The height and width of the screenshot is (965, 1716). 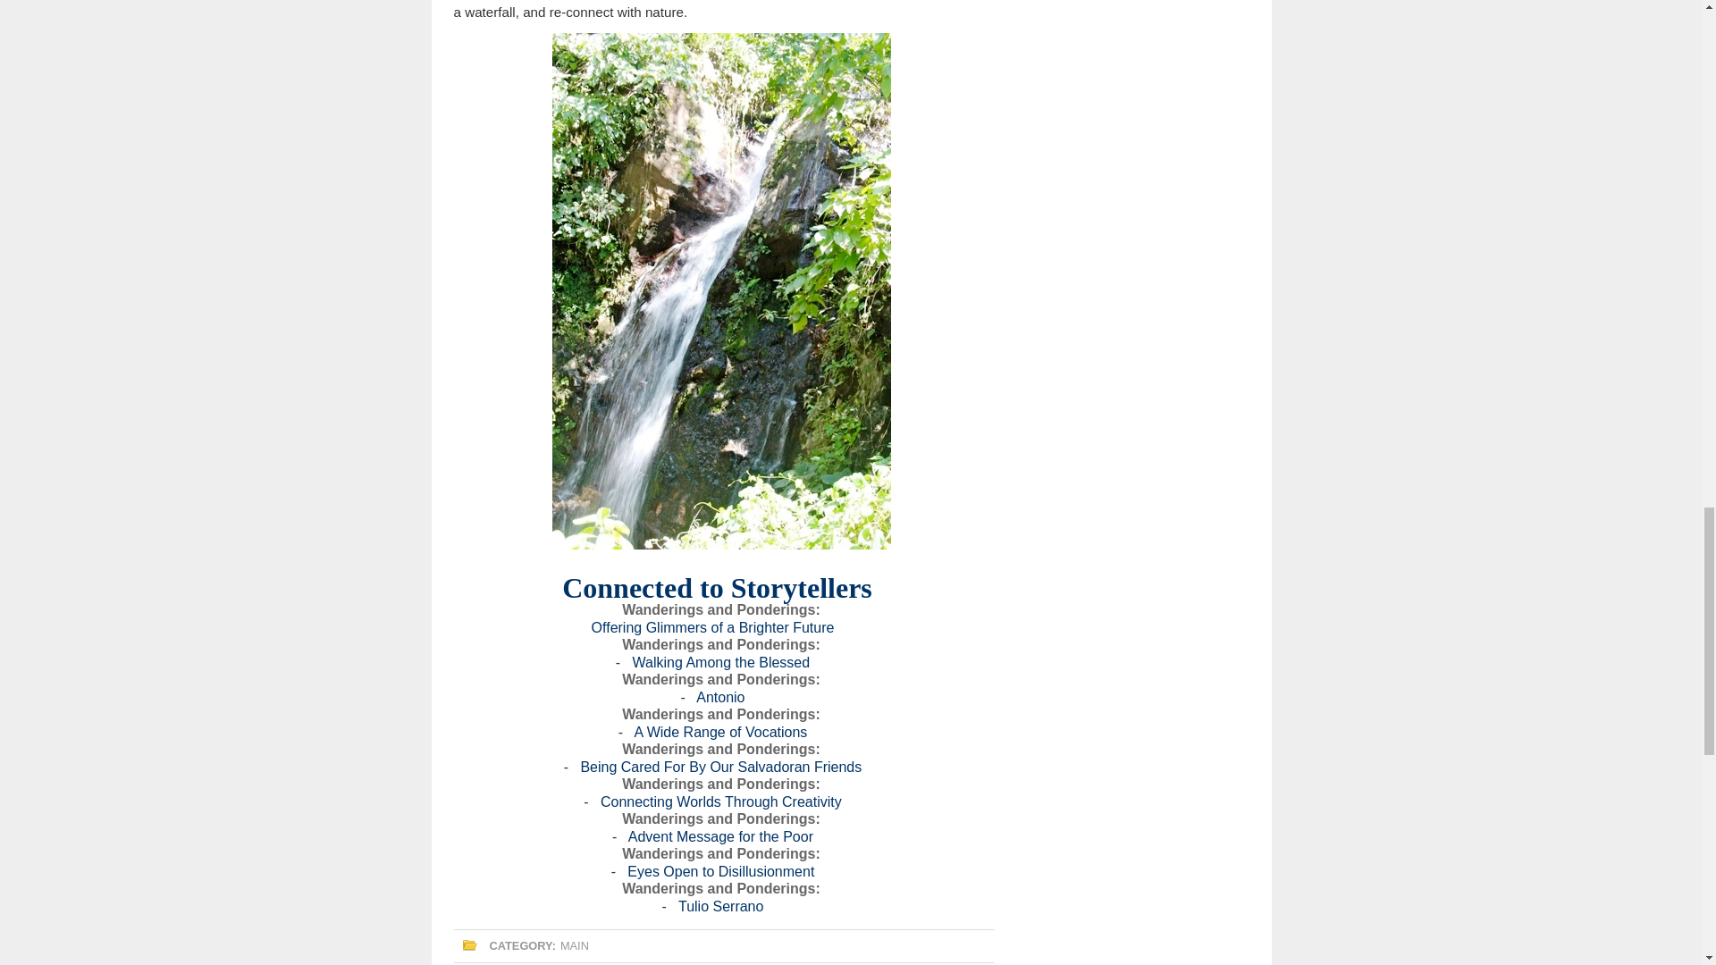 I want to click on Being Cared For By Our Salvadoran Friends, so click(x=720, y=767).